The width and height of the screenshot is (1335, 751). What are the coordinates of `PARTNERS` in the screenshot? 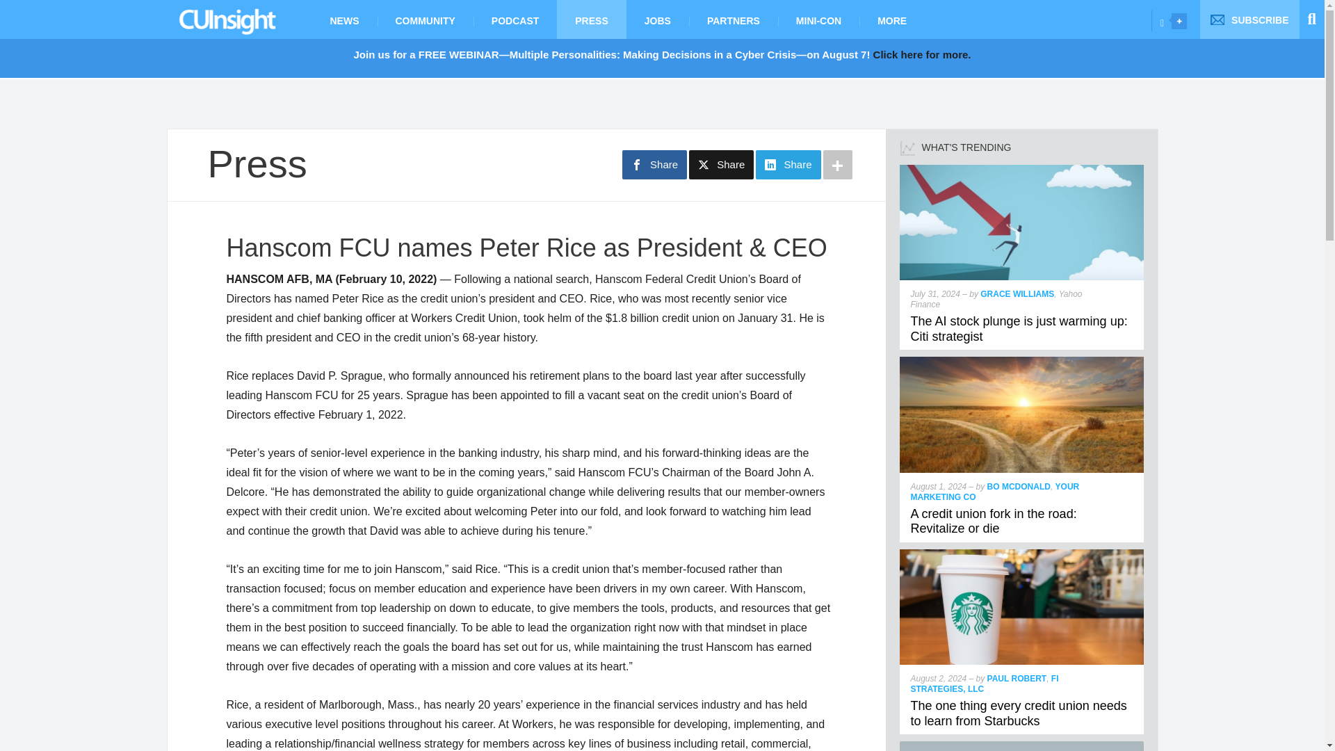 It's located at (733, 19).